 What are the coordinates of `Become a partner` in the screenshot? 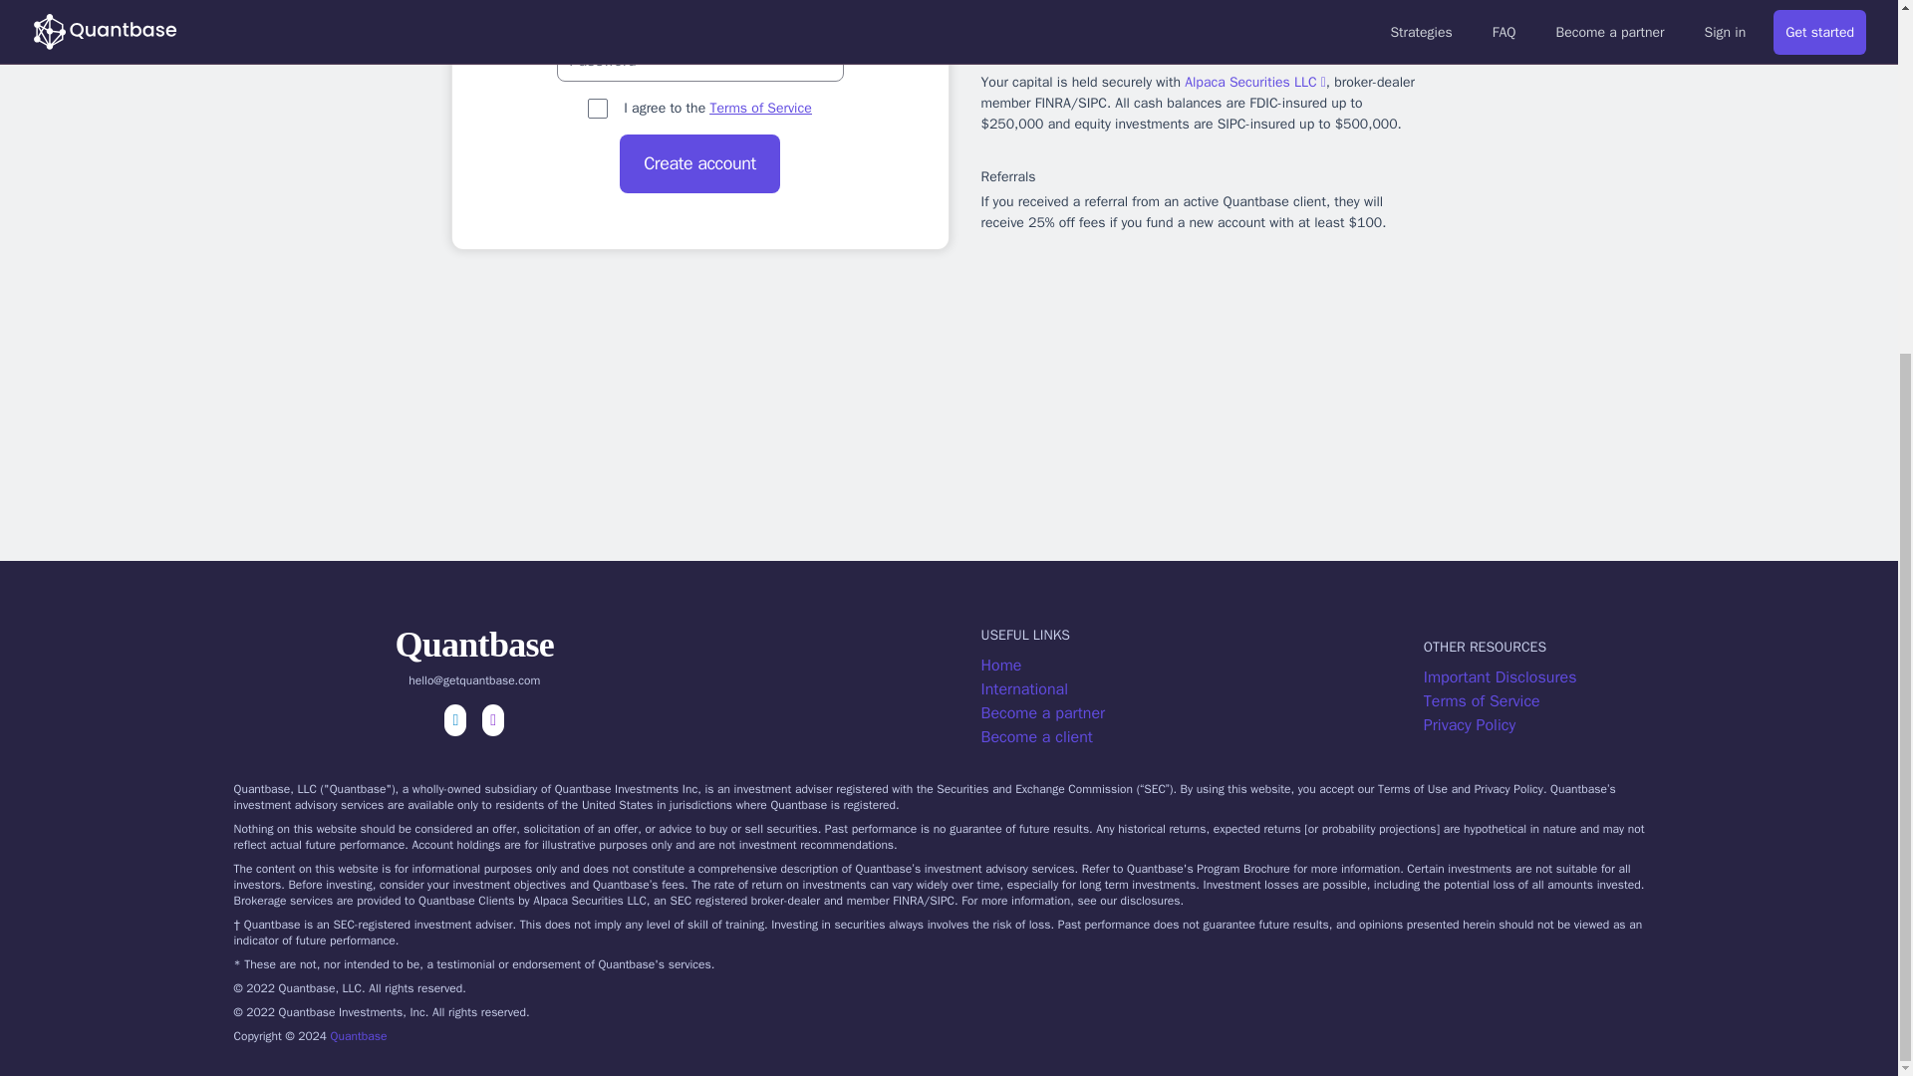 It's located at (1202, 713).